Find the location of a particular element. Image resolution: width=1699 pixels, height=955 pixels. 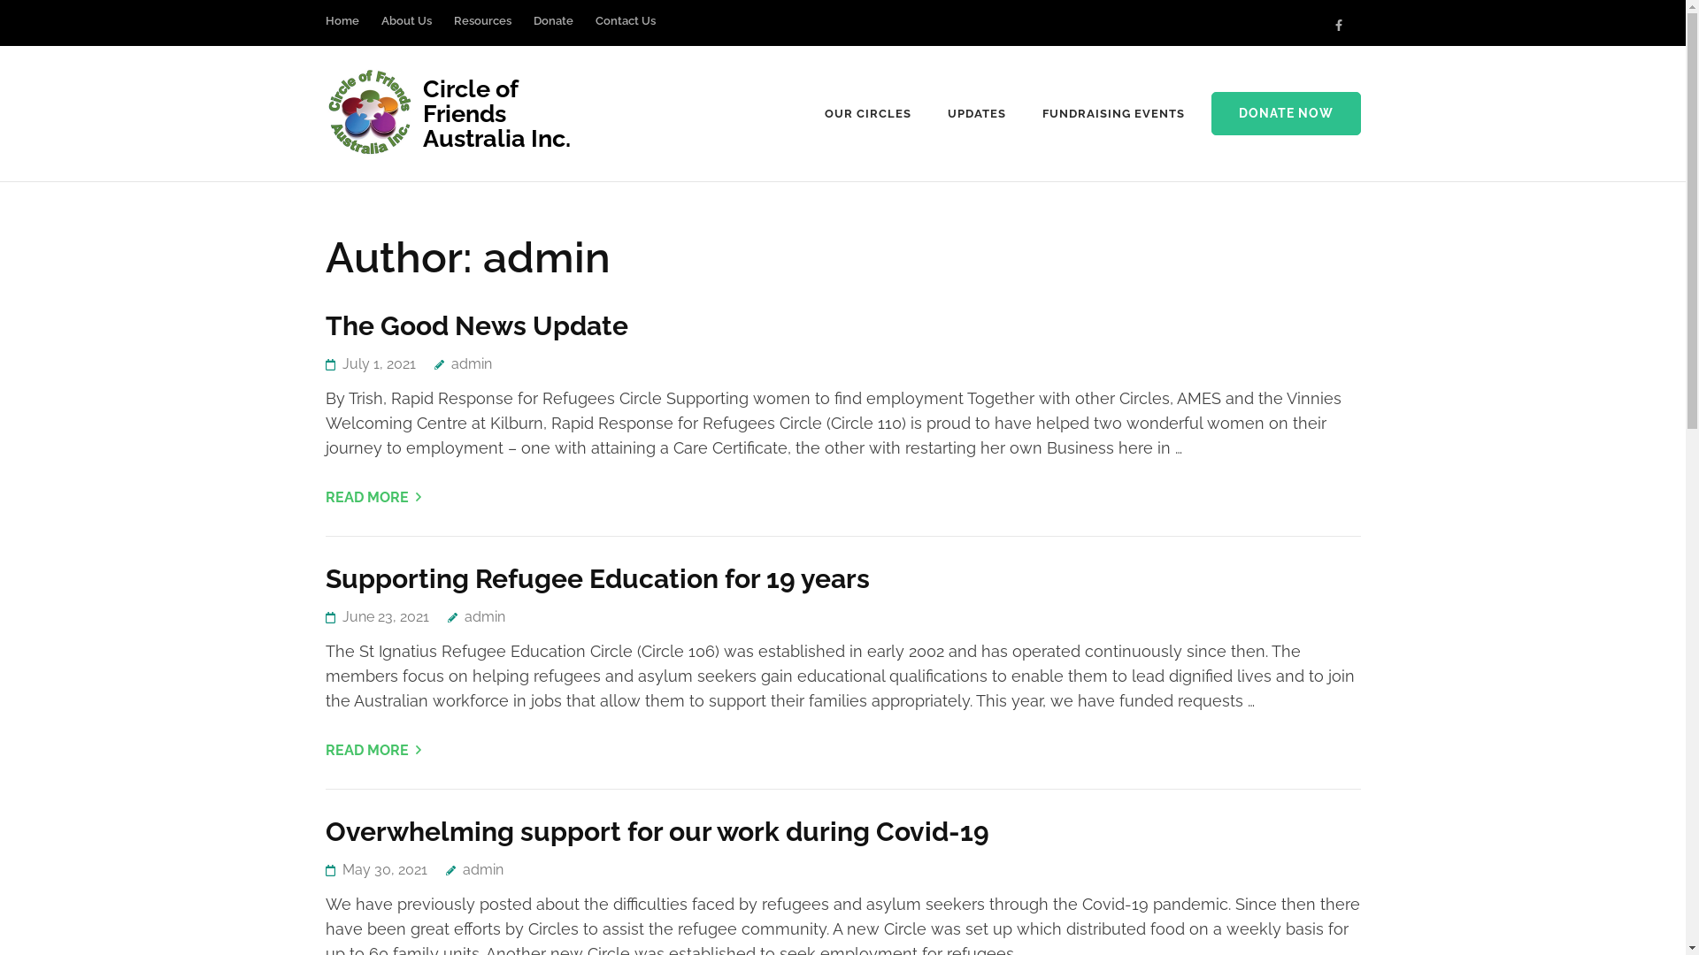

May 30, 2021 is located at coordinates (384, 870).